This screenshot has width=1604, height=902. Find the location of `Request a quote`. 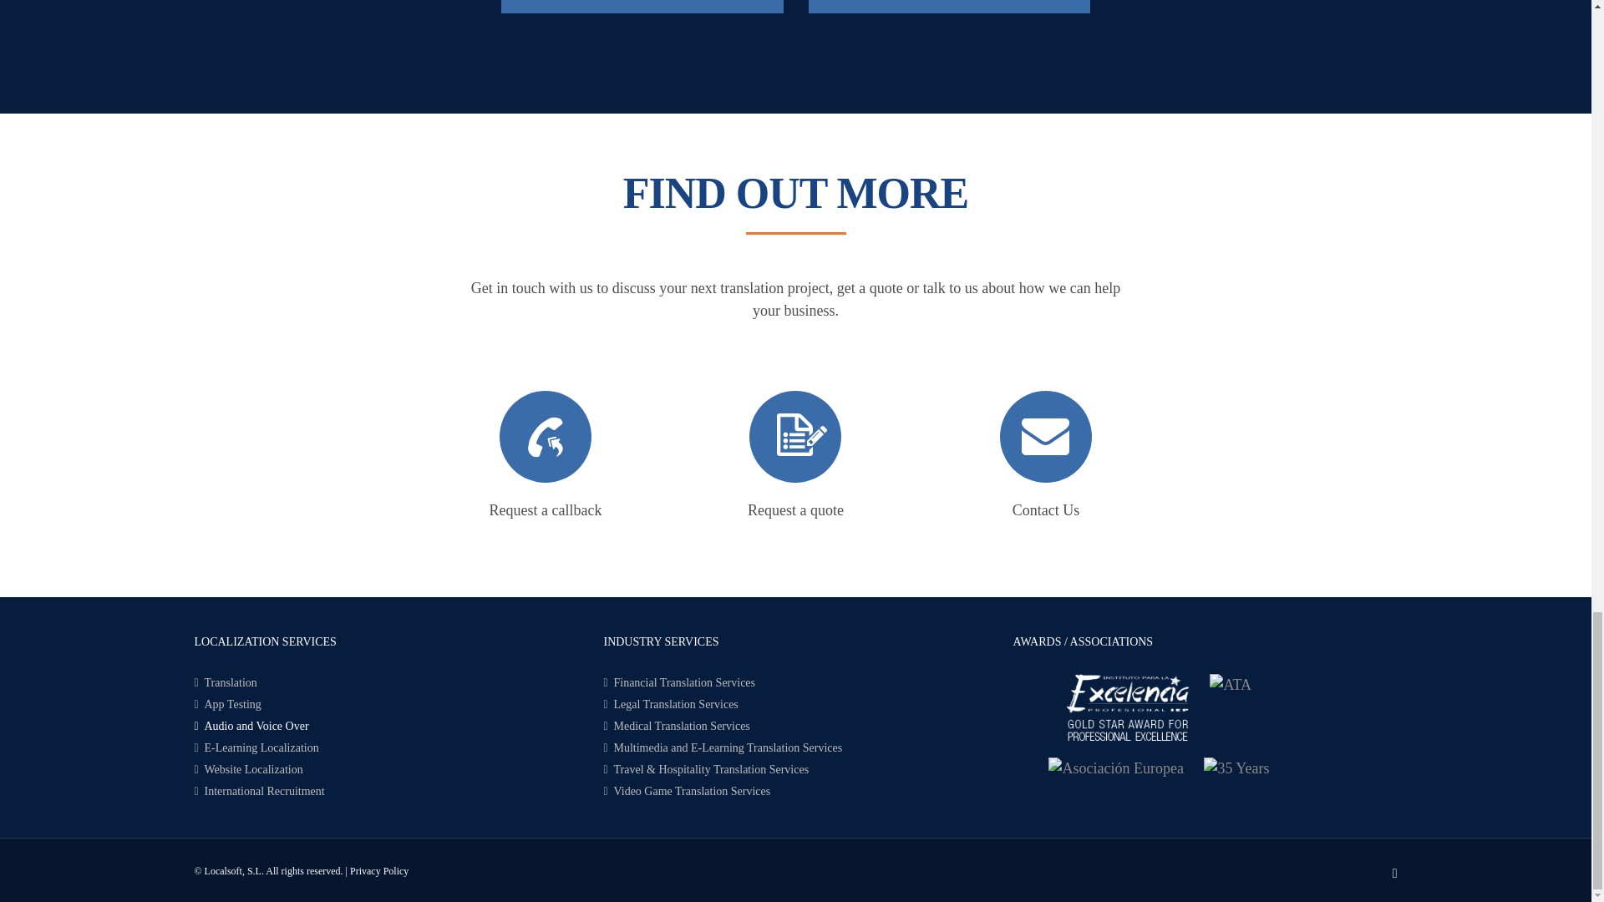

Request a quote is located at coordinates (795, 511).